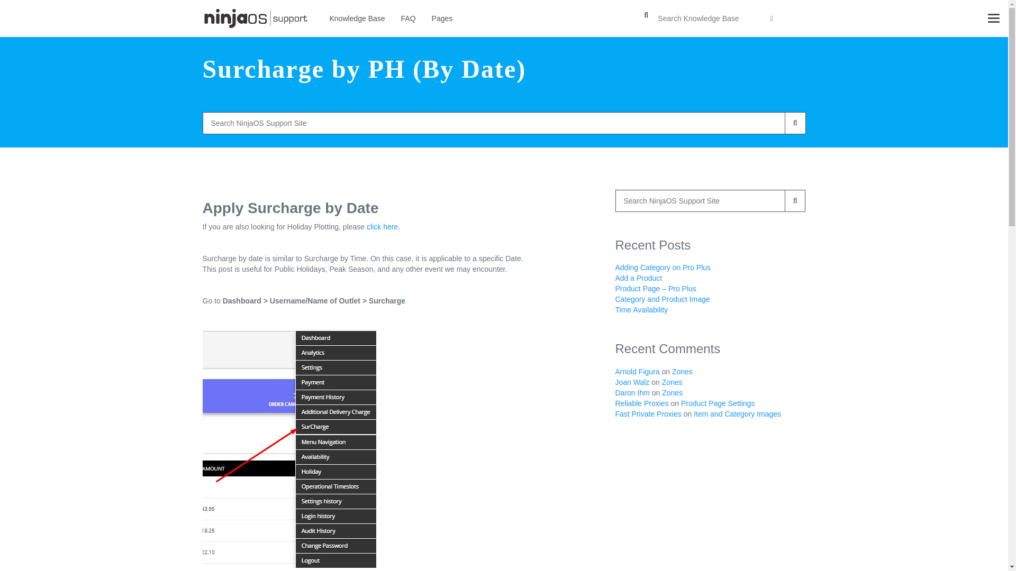 The image size is (1016, 571). Describe the element at coordinates (641, 310) in the screenshot. I see `Time Availability` at that location.